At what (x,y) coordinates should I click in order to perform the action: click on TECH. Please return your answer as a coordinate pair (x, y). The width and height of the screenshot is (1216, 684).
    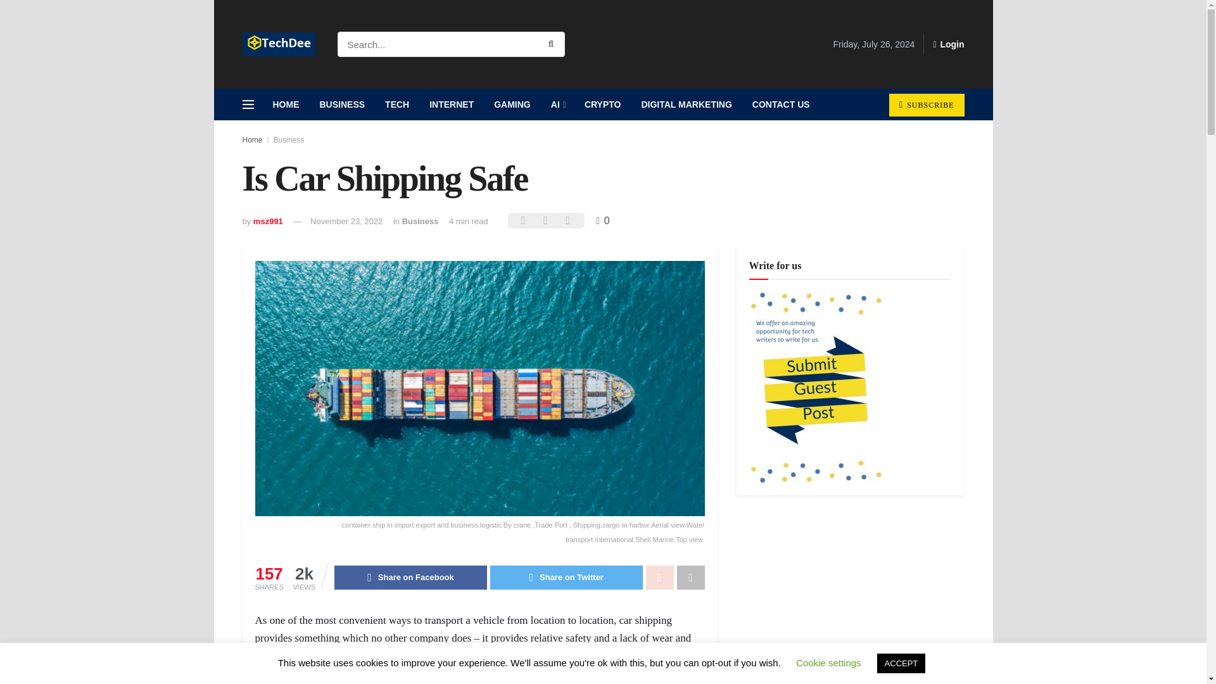
    Looking at the image, I should click on (396, 104).